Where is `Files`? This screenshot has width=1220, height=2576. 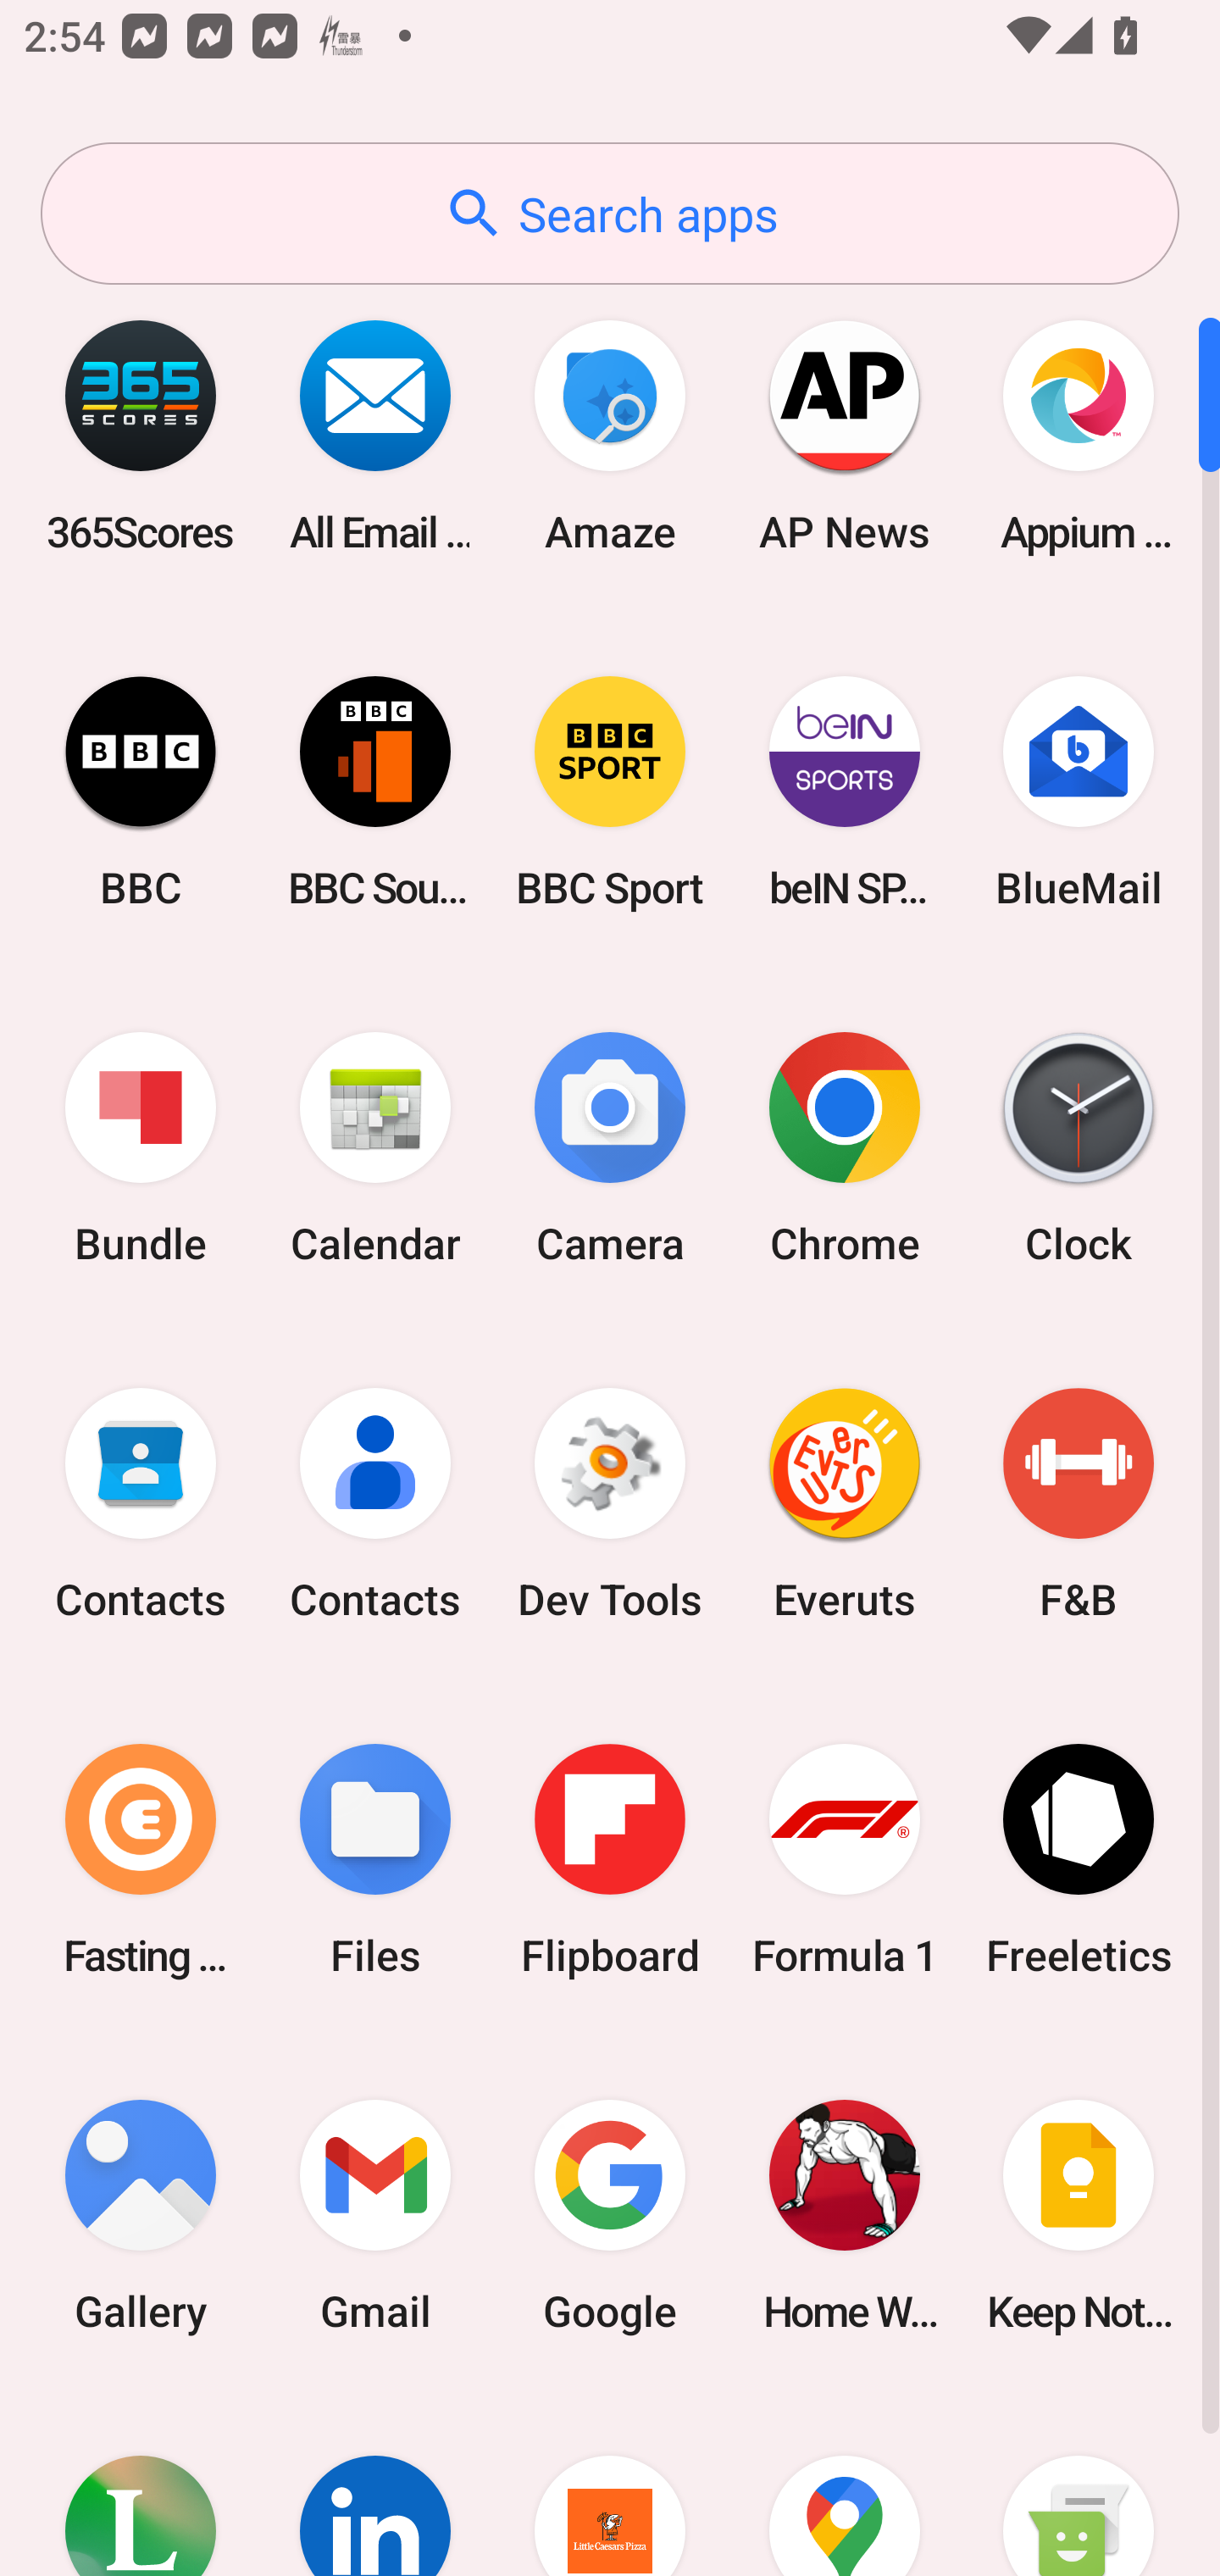 Files is located at coordinates (375, 1859).